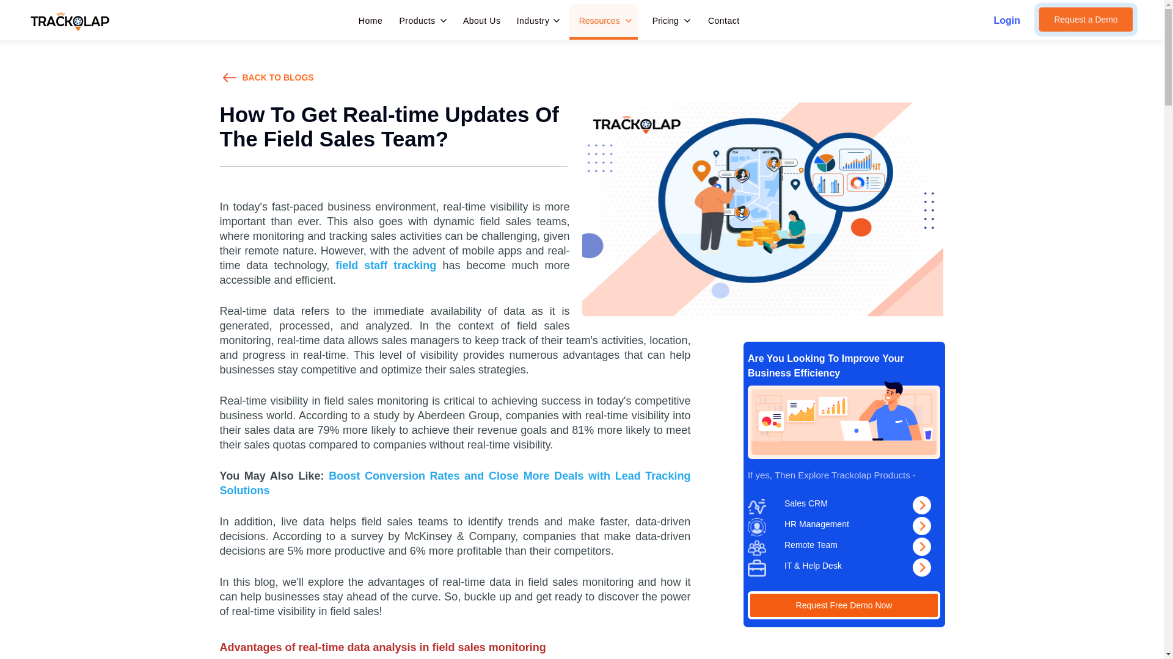 The width and height of the screenshot is (1173, 659). Describe the element at coordinates (600, 20) in the screenshot. I see `Resources` at that location.